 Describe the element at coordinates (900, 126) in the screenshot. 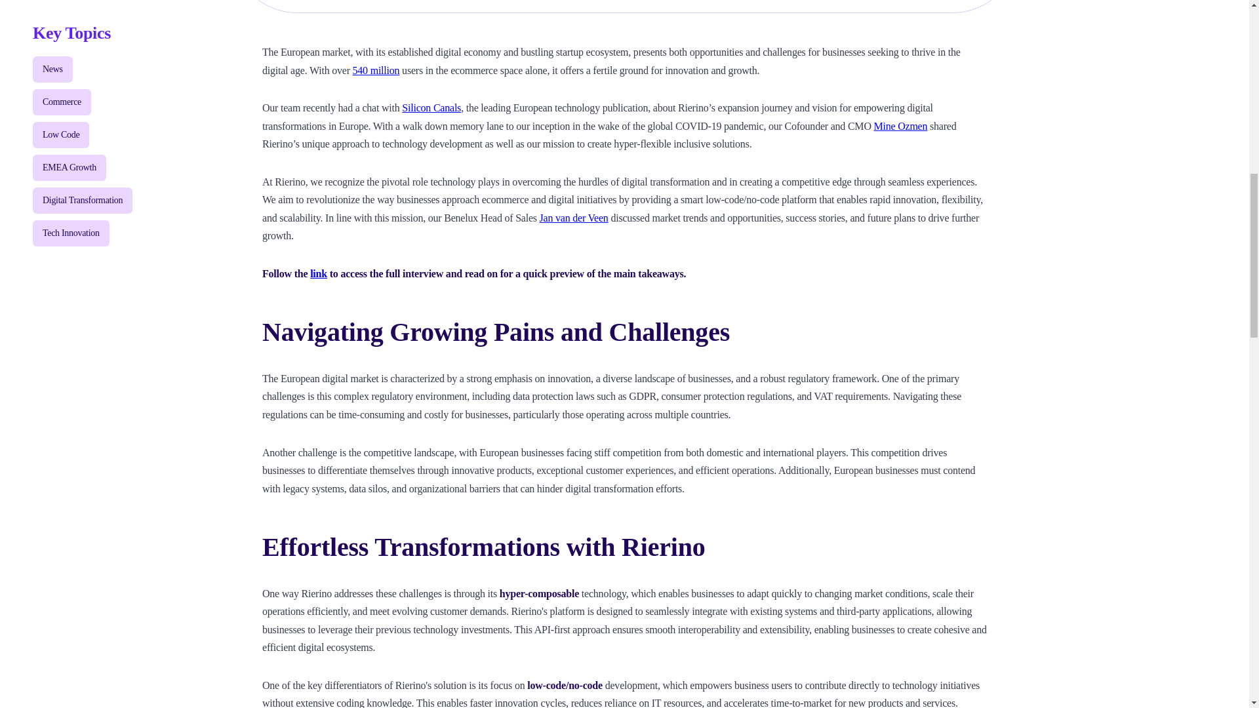

I see `Mine Ozmen` at that location.